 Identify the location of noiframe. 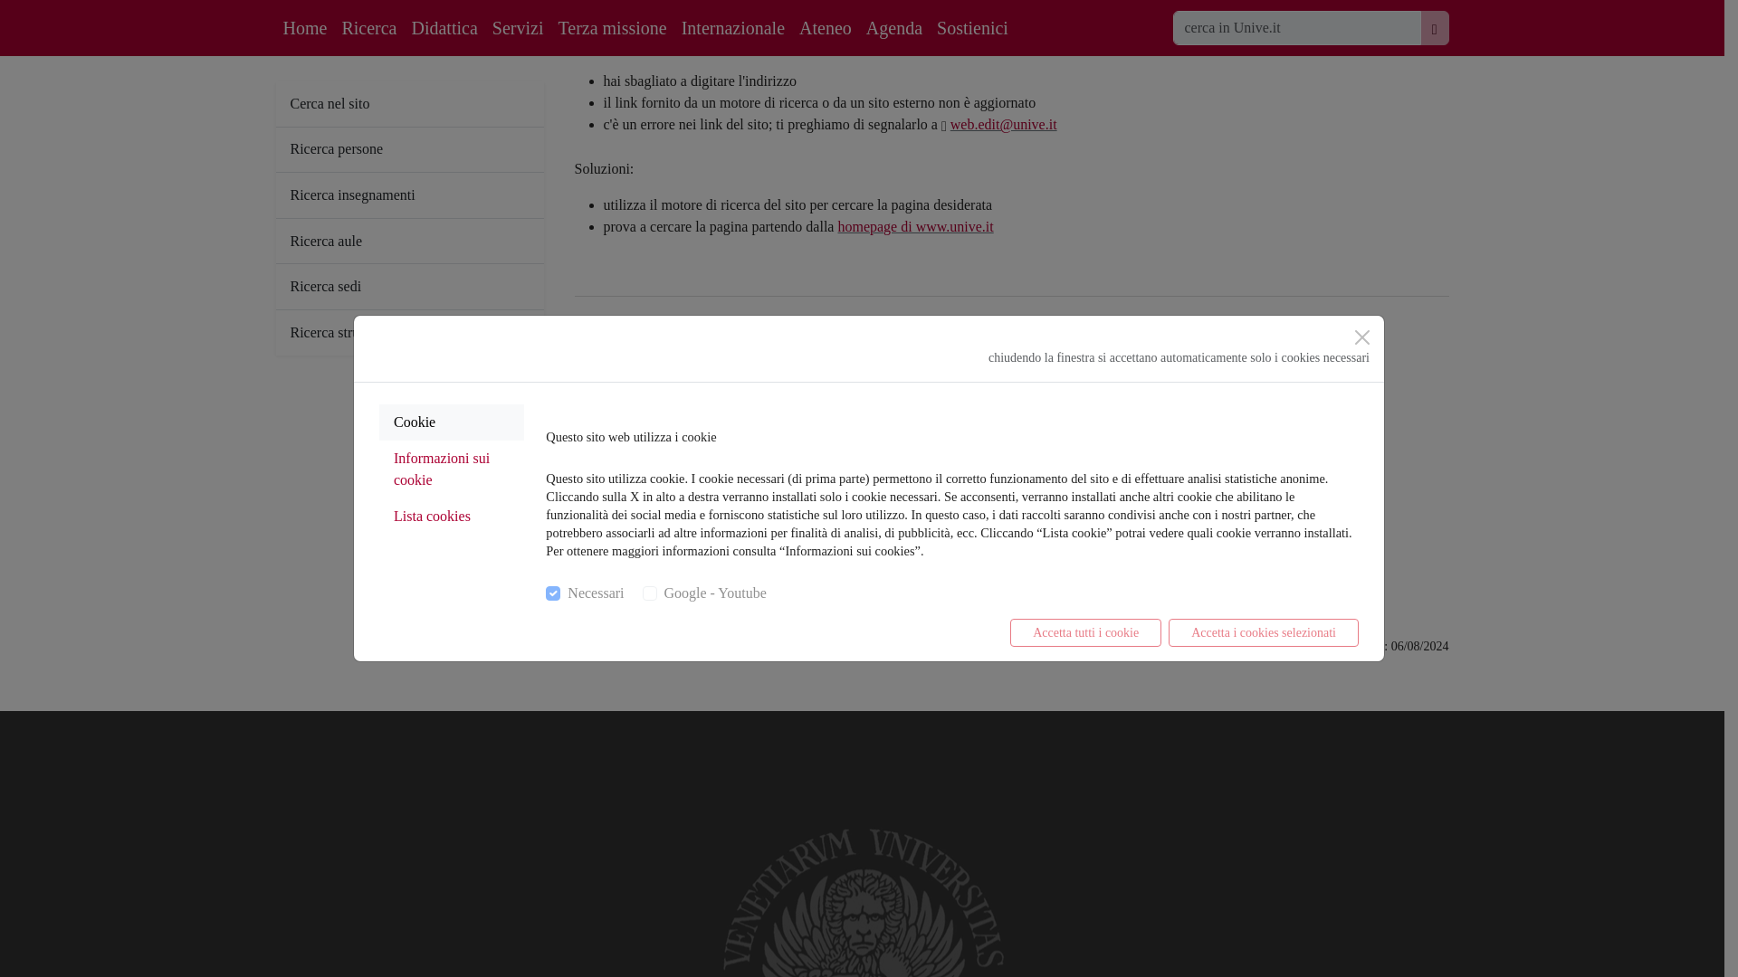
(650, 328).